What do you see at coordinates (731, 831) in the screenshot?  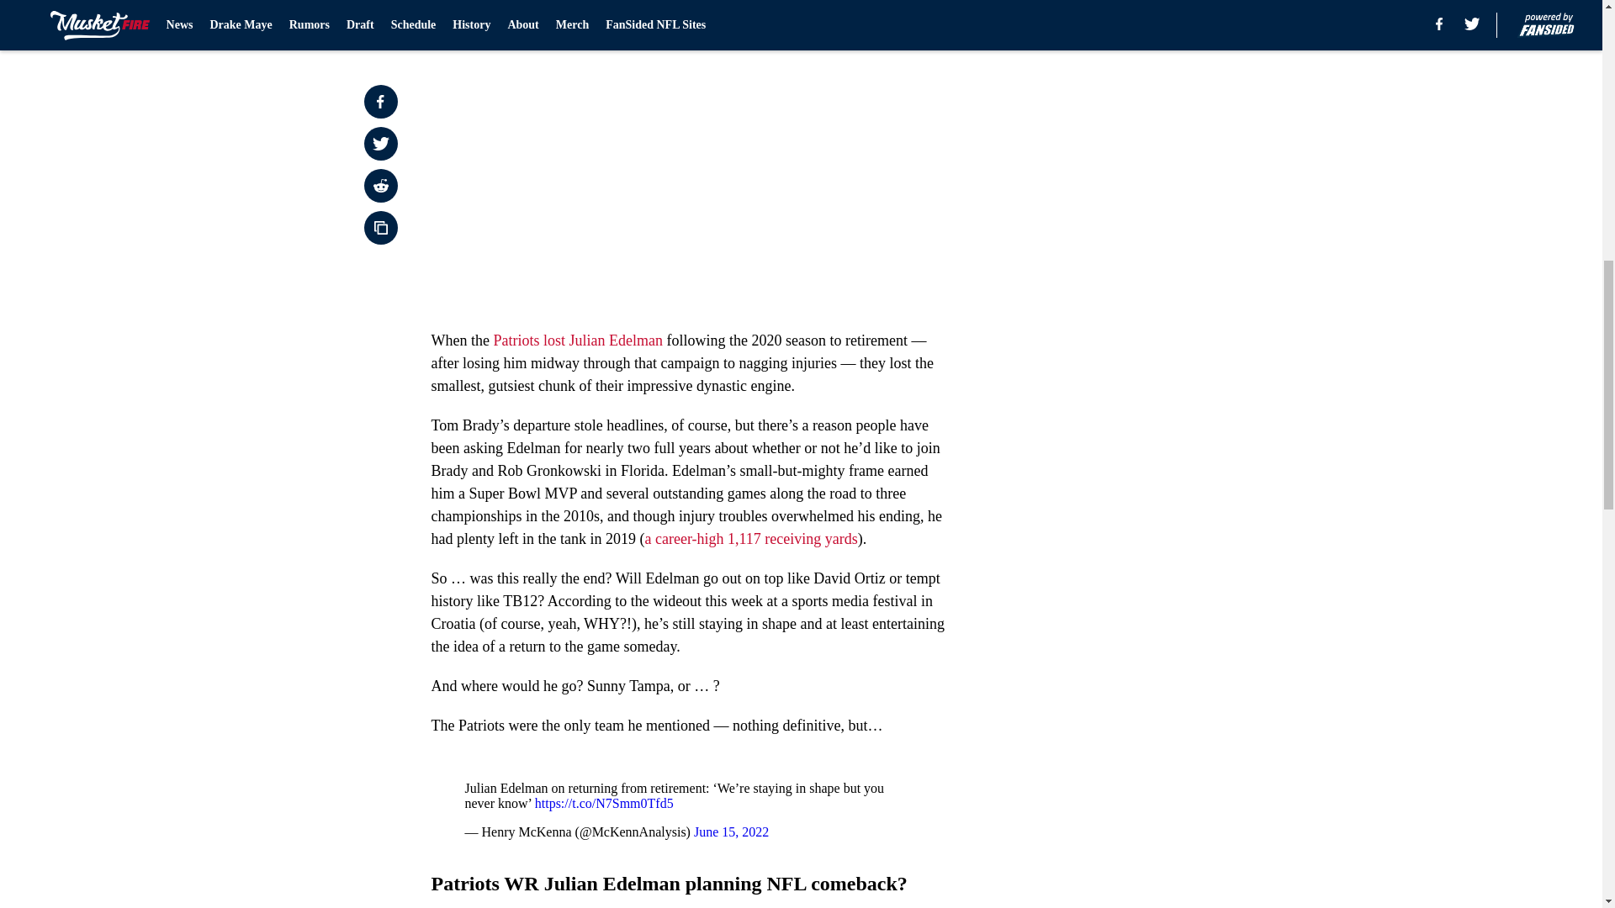 I see `June 15, 2022` at bounding box center [731, 831].